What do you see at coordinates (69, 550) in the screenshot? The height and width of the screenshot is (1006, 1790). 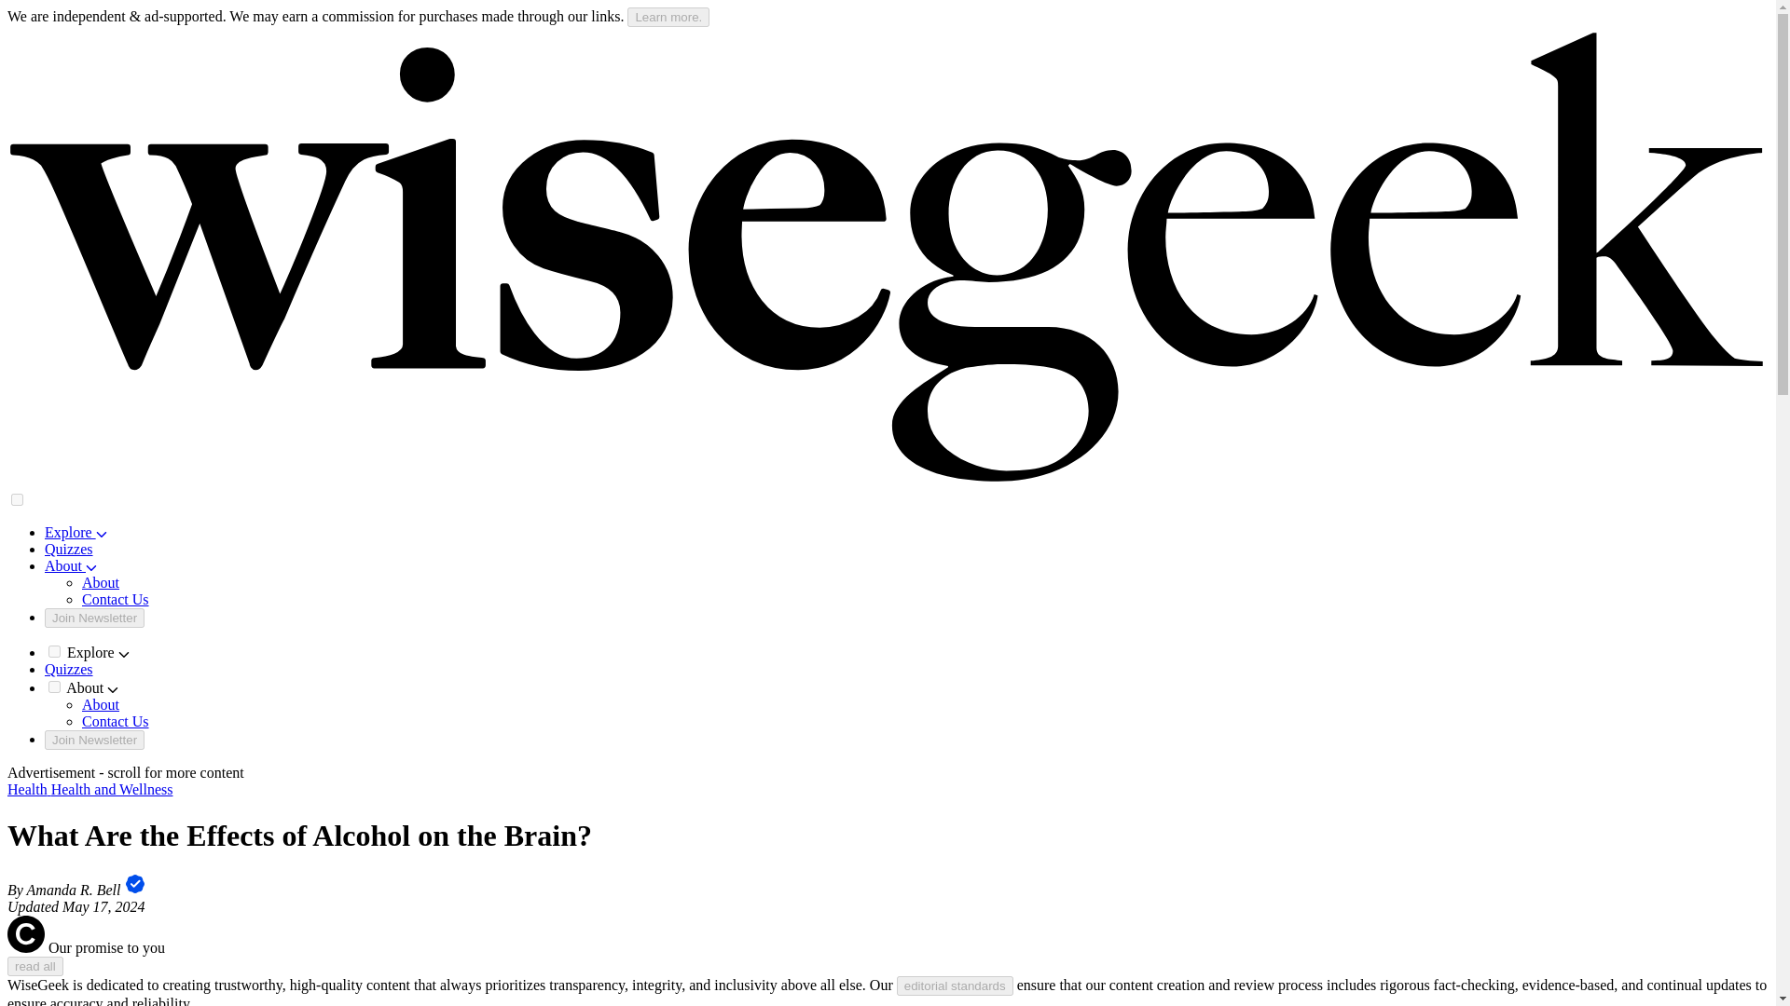 I see `Quizzes` at bounding box center [69, 550].